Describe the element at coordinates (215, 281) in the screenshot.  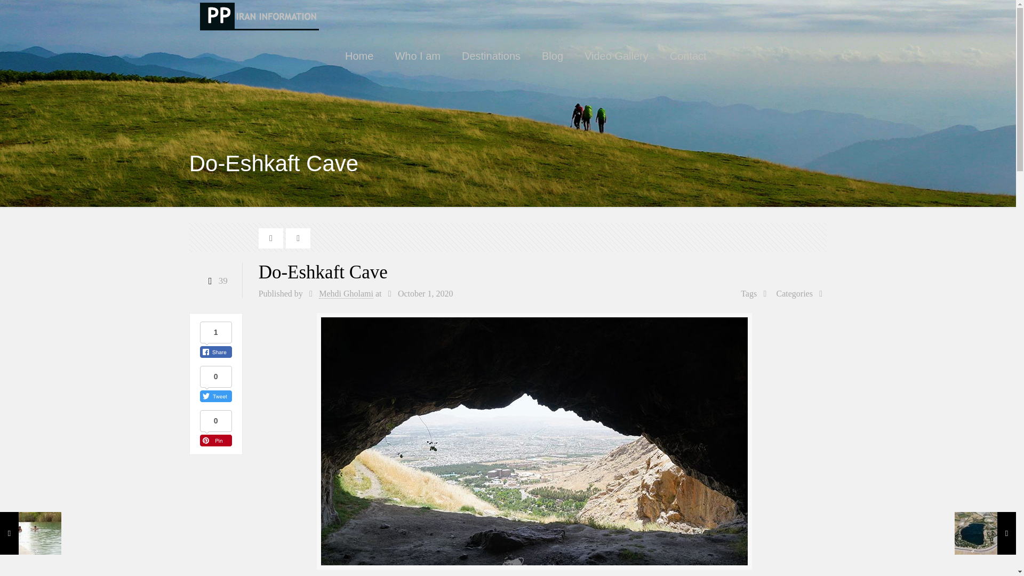
I see `39` at that location.